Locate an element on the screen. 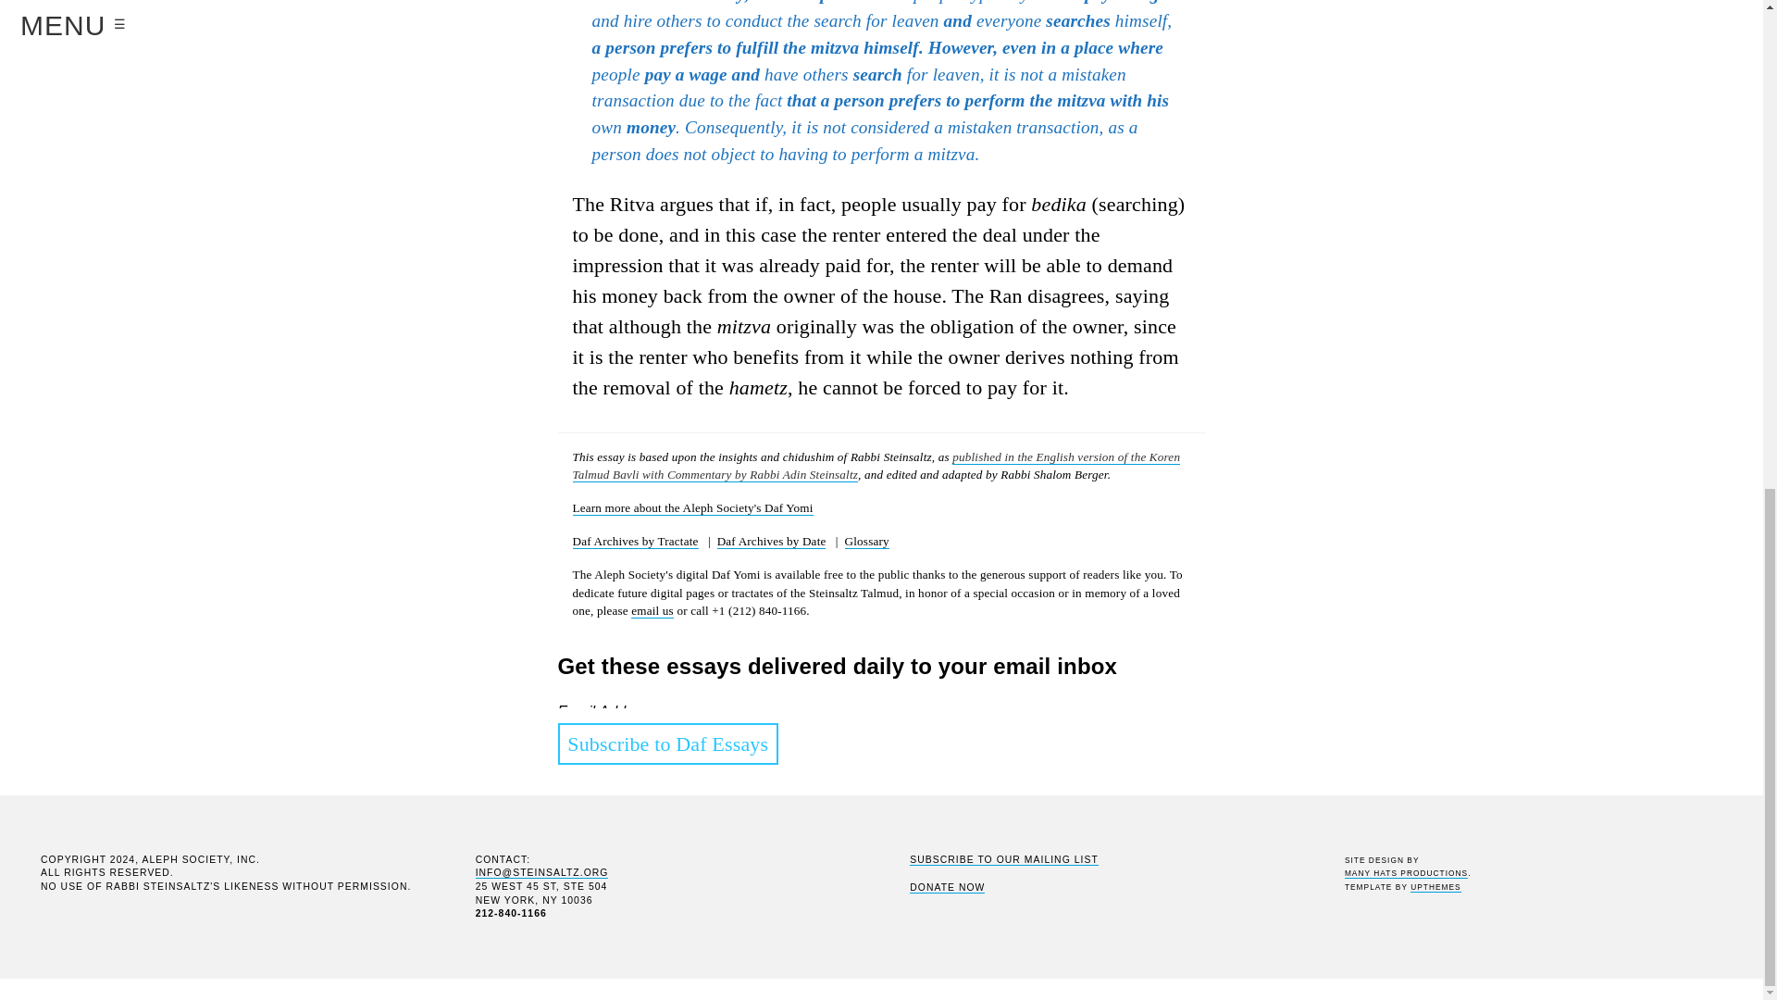 This screenshot has width=1777, height=1000. Subscribe to Daf Essays is located at coordinates (667, 744).